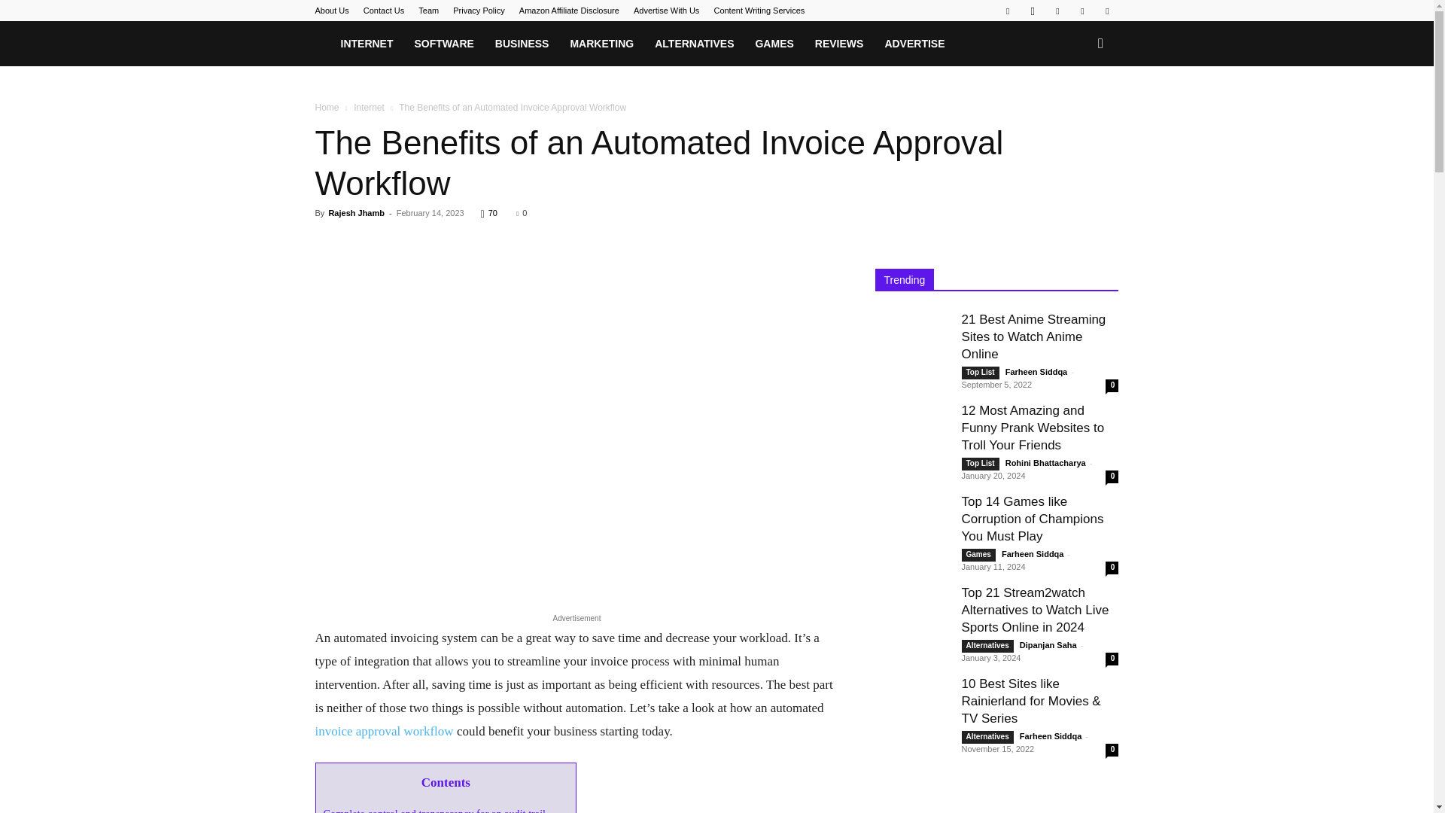  Describe the element at coordinates (774, 44) in the screenshot. I see `GAMES` at that location.